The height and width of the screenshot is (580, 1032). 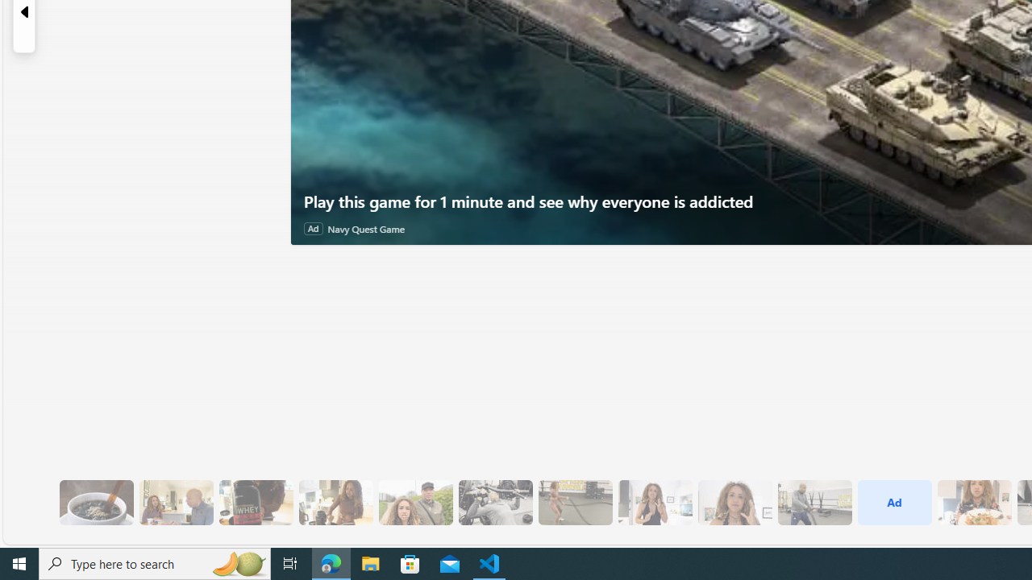 I want to click on 7 They Don't Skip Meals, so click(x=335, y=503).